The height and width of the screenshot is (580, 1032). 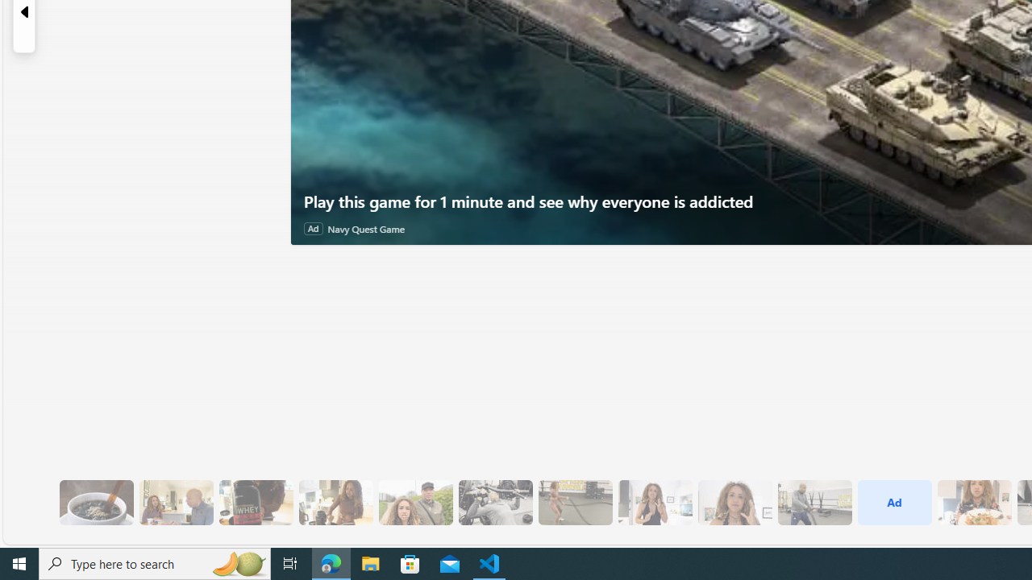 I want to click on 7 They Don't Skip Meals, so click(x=335, y=503).